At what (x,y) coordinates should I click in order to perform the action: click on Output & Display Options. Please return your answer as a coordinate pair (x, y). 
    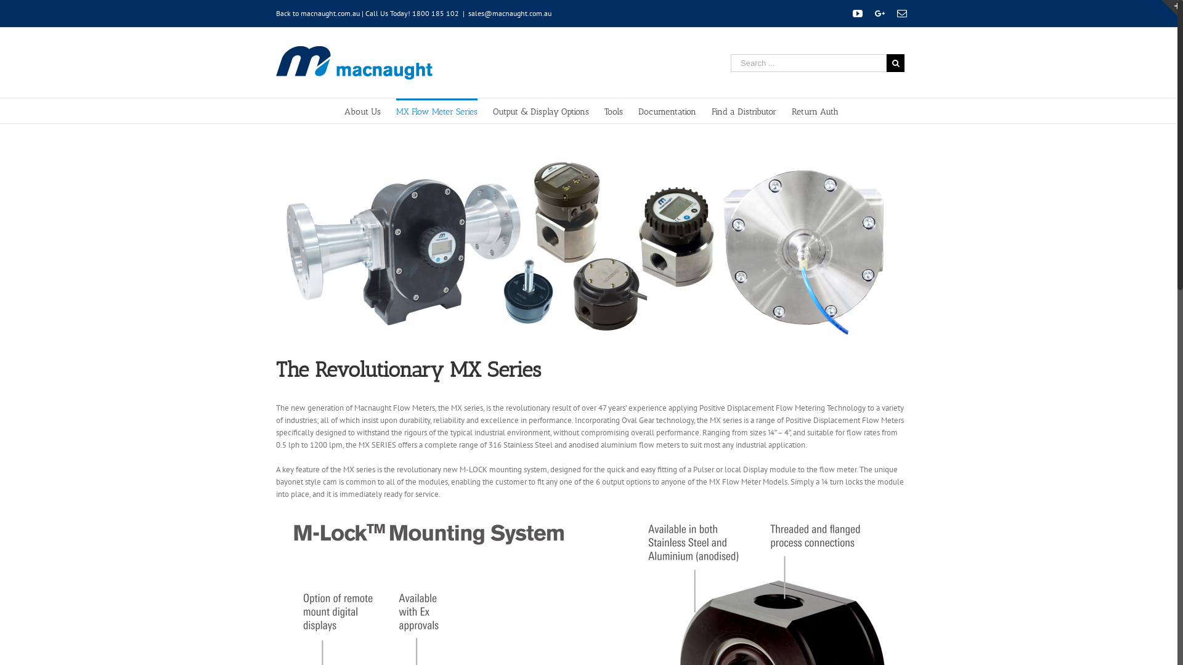
    Looking at the image, I should click on (541, 111).